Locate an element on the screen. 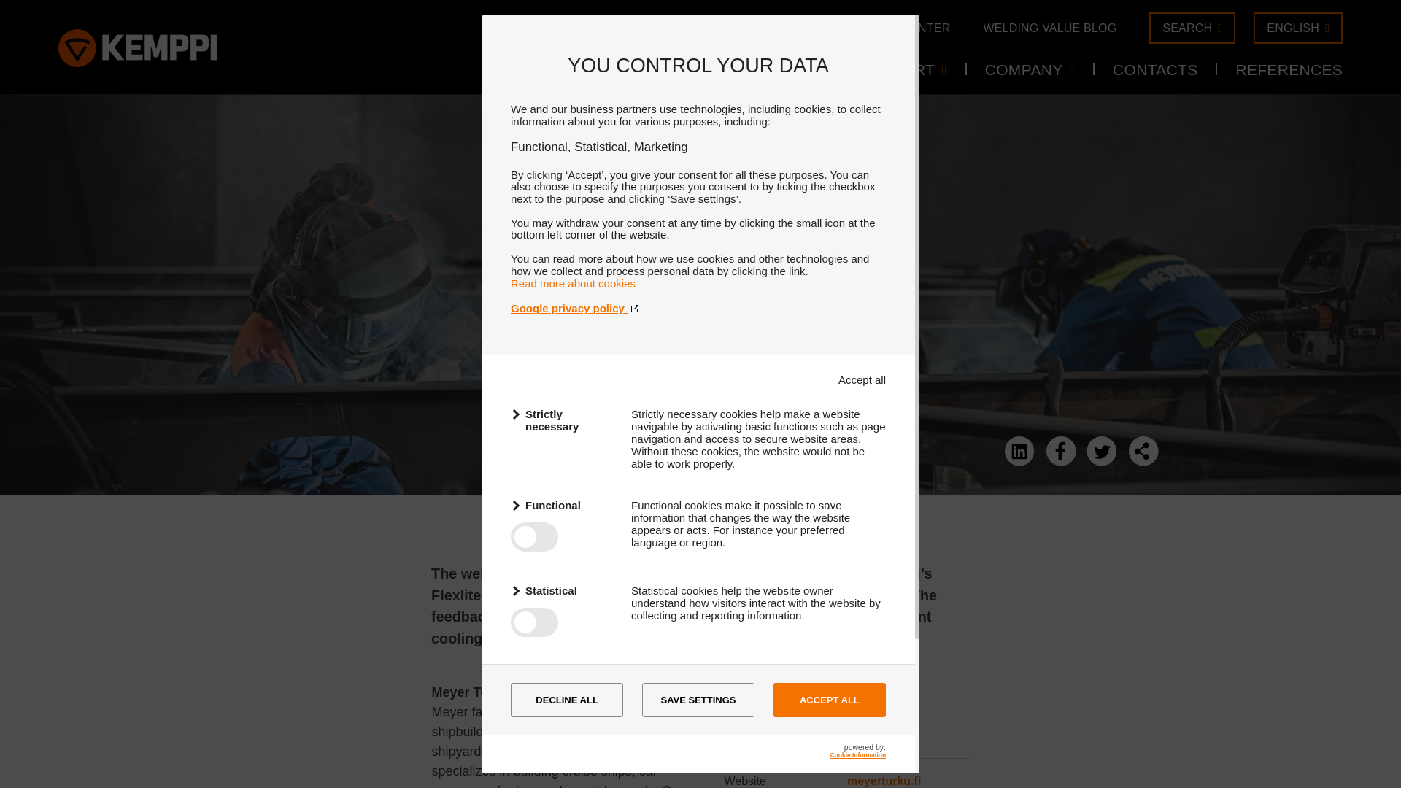 The image size is (1401, 788). Accept all is located at coordinates (861, 379).